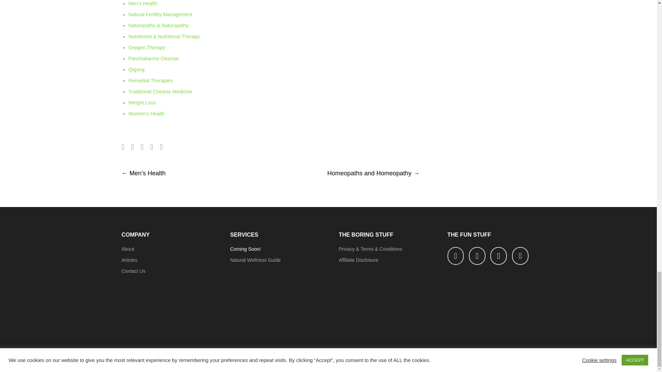  Describe the element at coordinates (455, 256) in the screenshot. I see `Diet Zest on X Twitter` at that location.